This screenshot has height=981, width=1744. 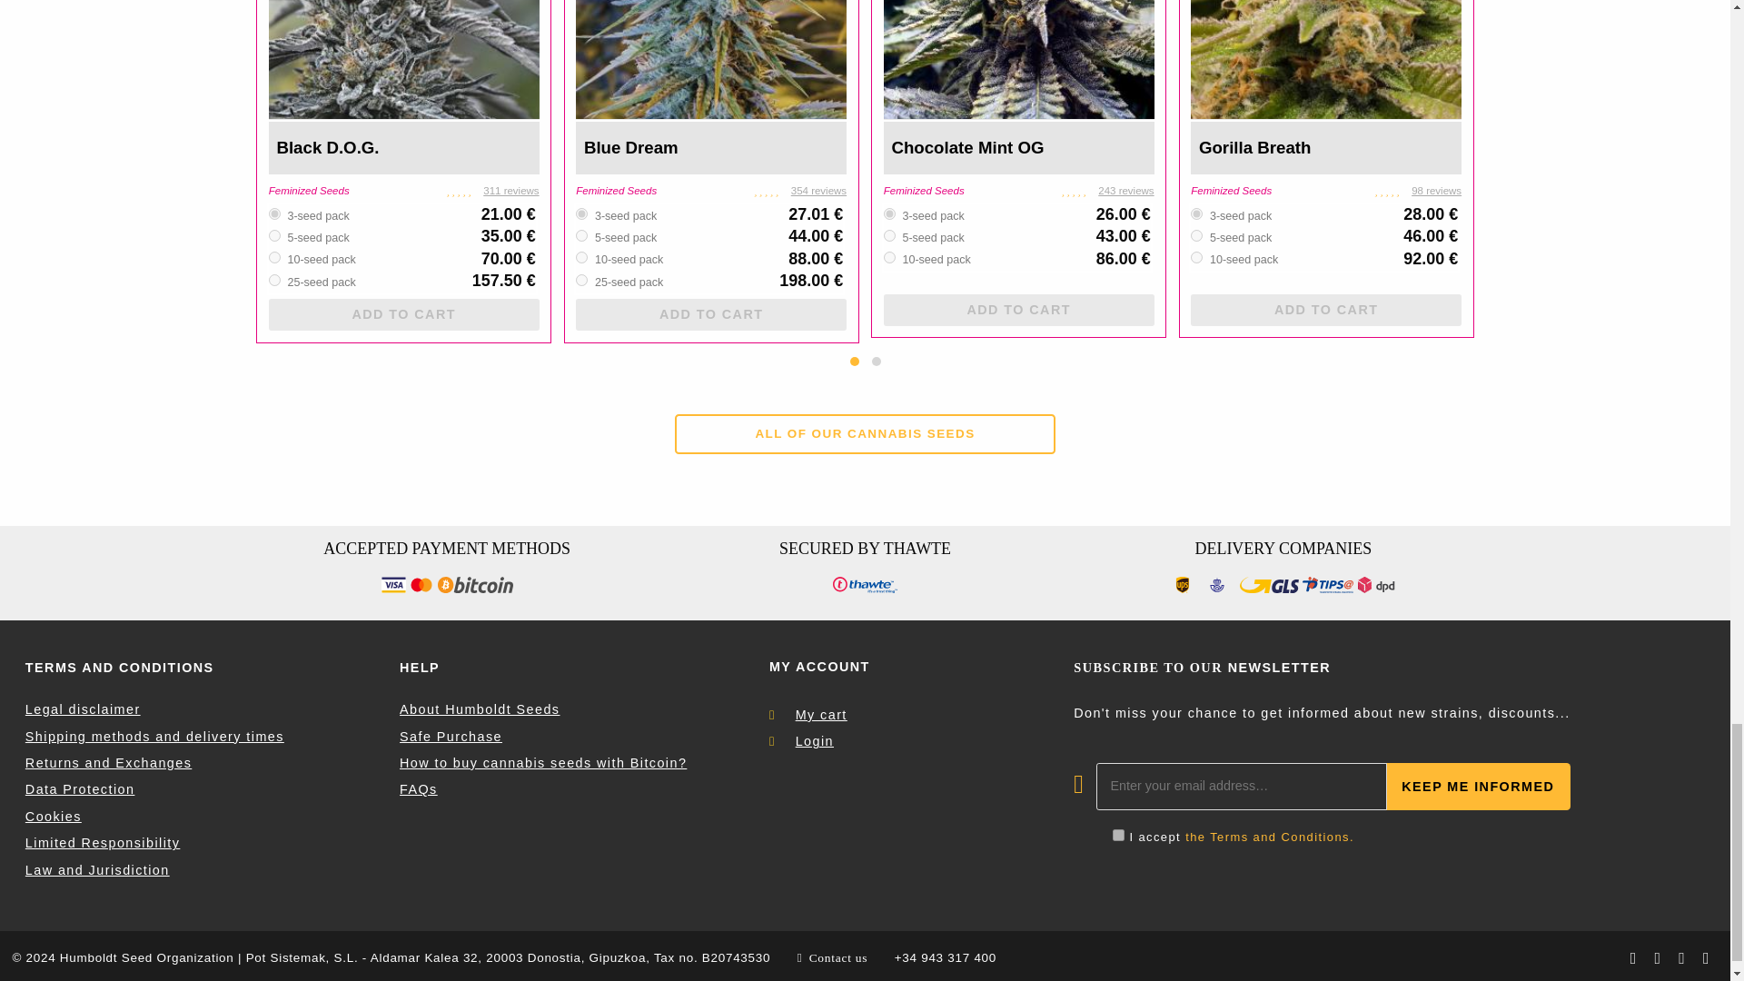 I want to click on HS0149, so click(x=581, y=280).